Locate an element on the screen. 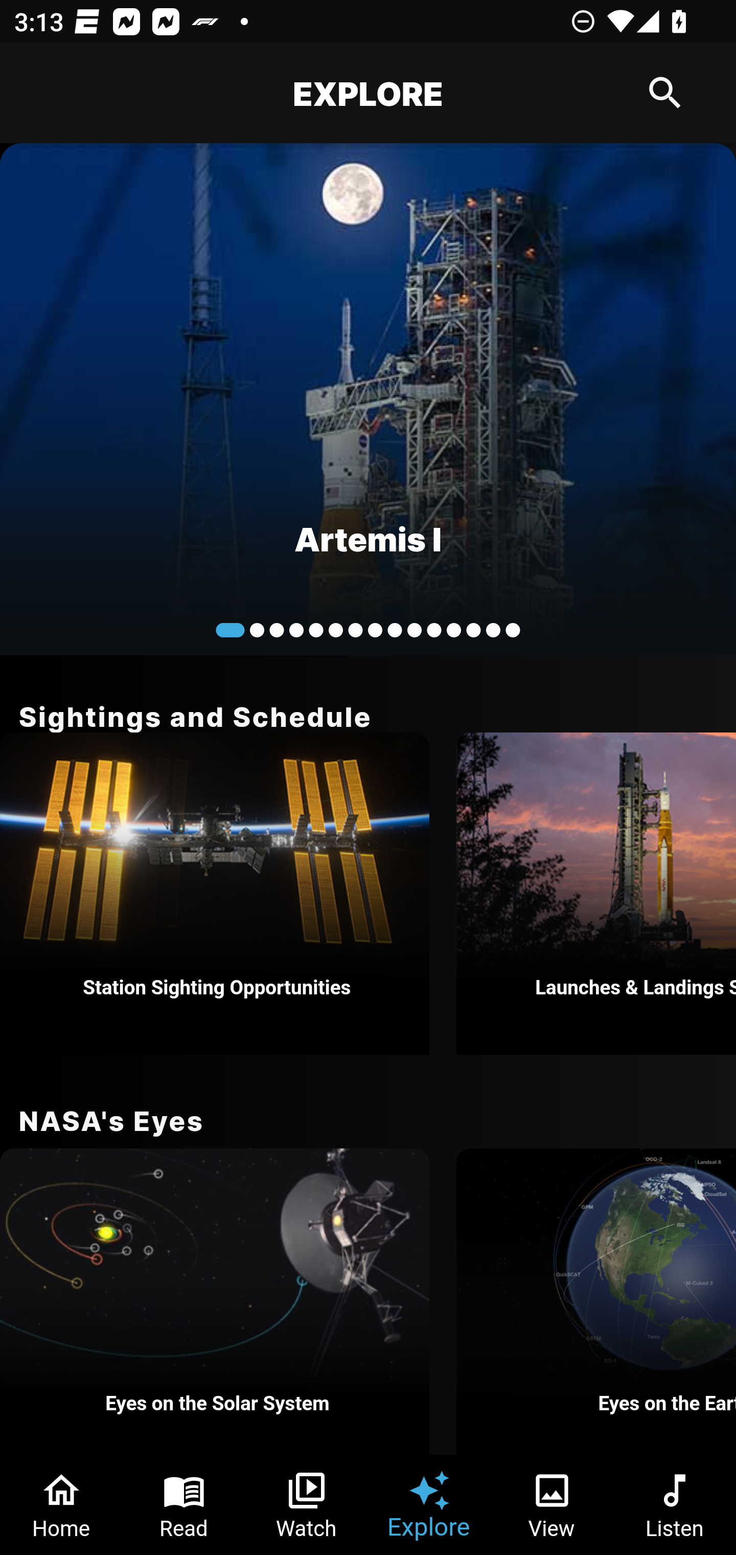 This screenshot has height=1555, width=736. Eyes on the Solar System is located at coordinates (215, 1301).